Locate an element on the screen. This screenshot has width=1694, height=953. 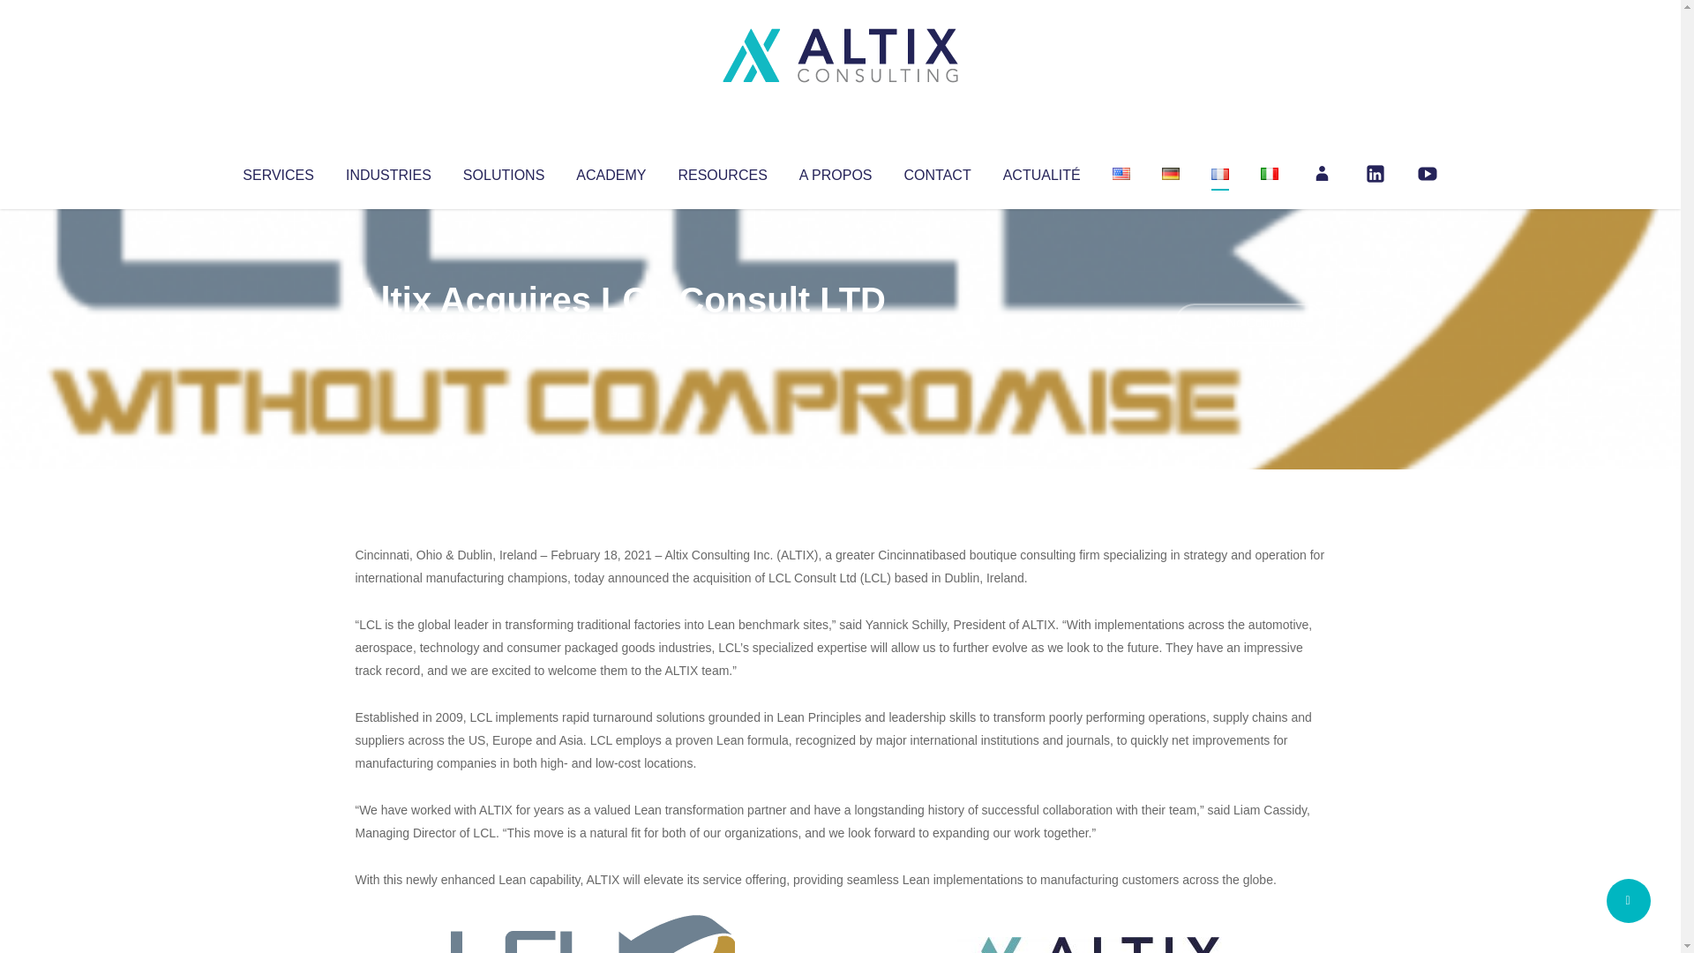
ACADEMY is located at coordinates (611, 171).